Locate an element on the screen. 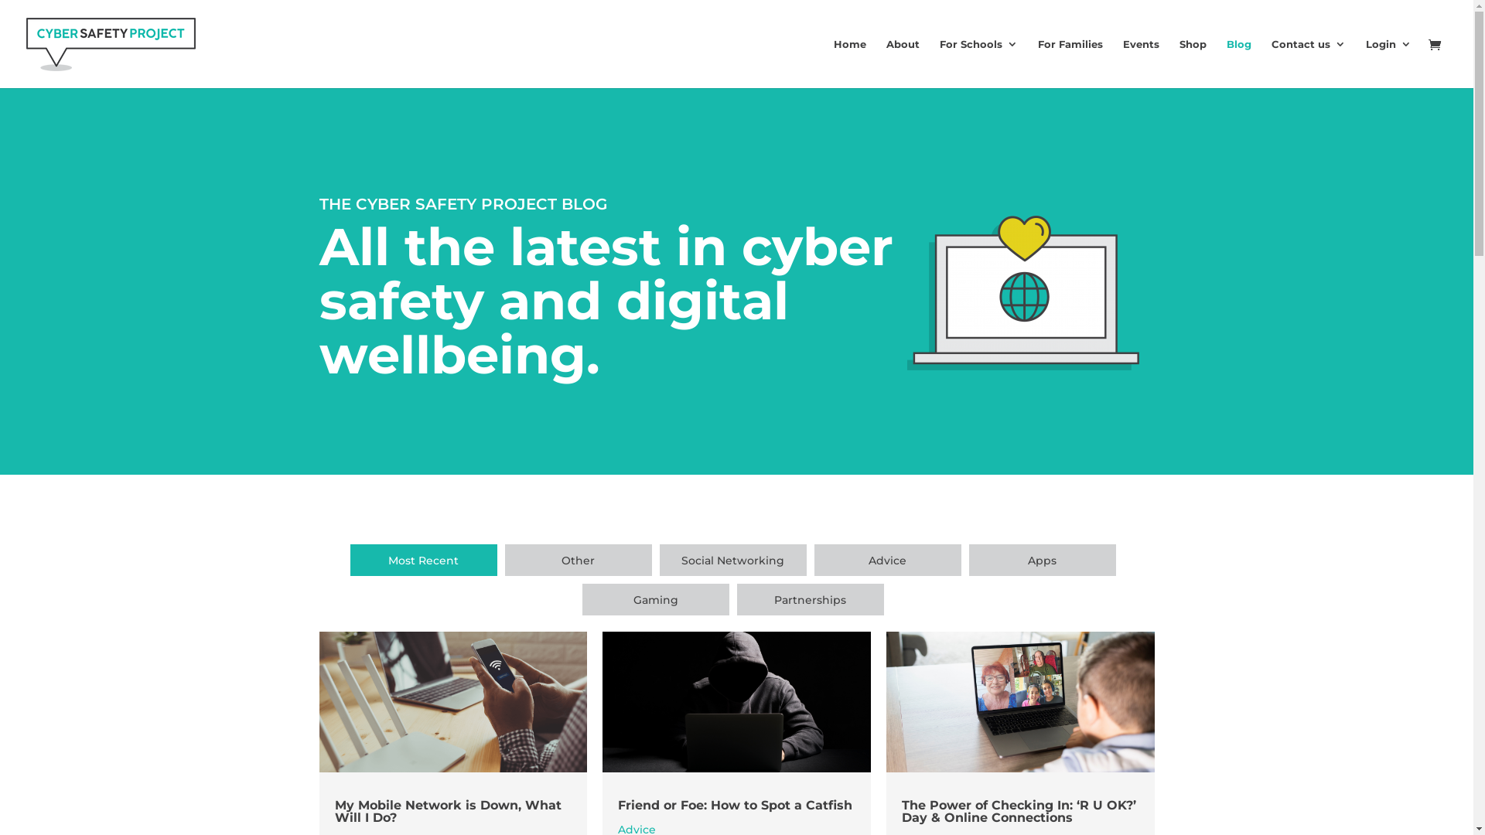 This screenshot has width=1485, height=835. Home is located at coordinates (850, 63).